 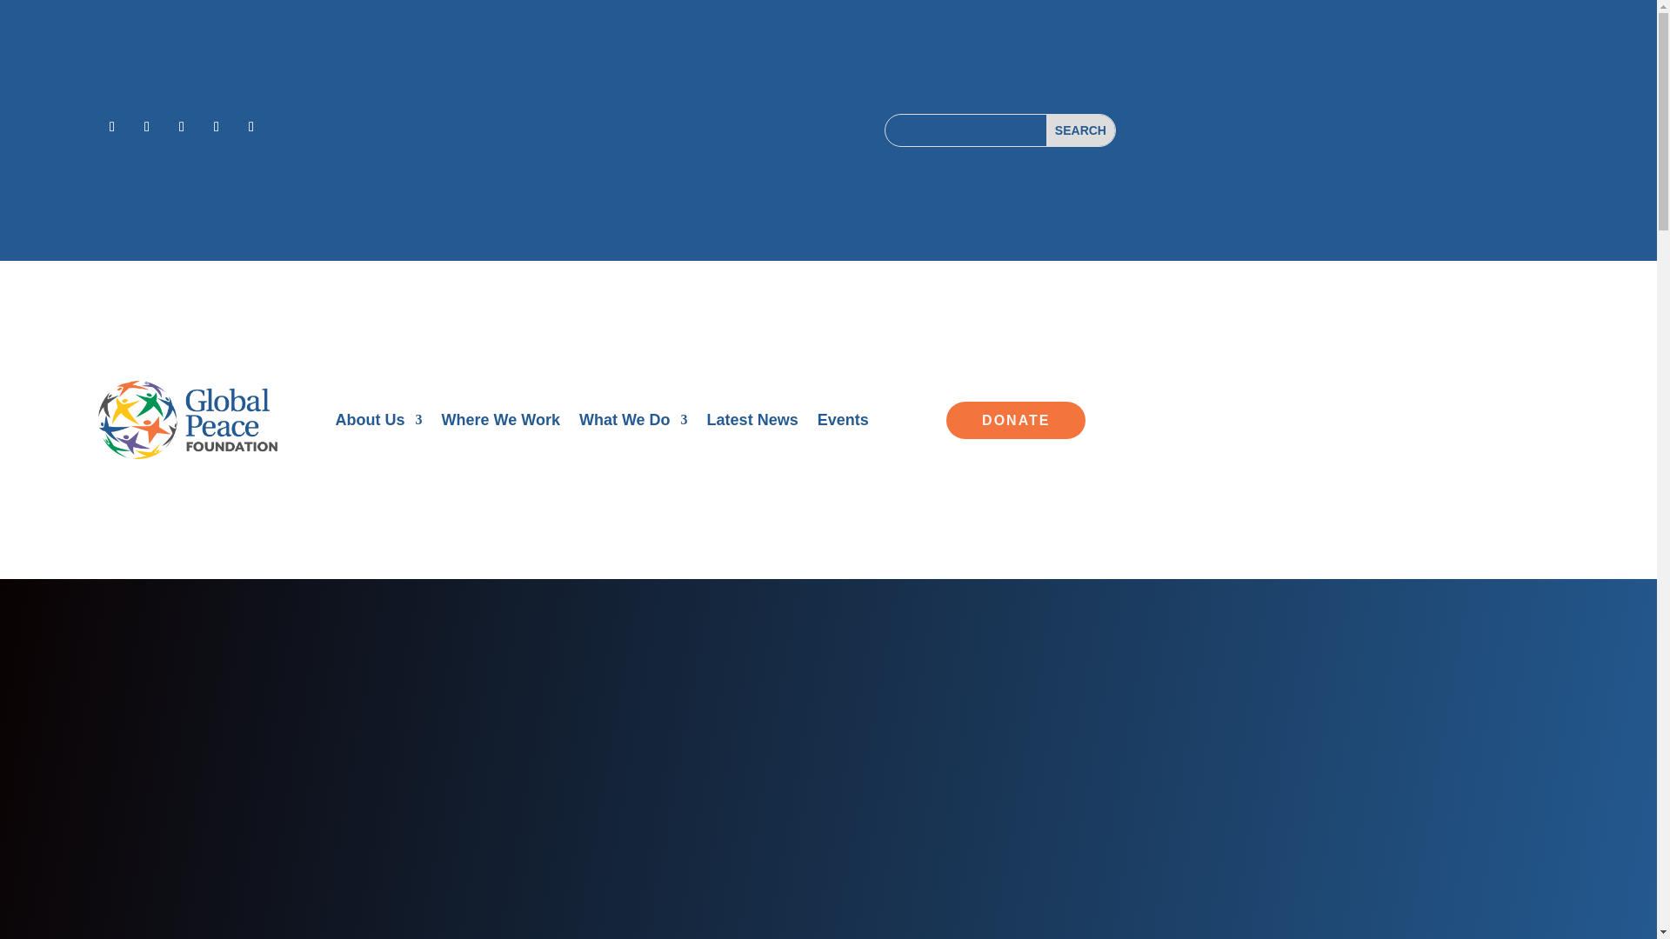 I want to click on Follow on Facebook, so click(x=112, y=127).